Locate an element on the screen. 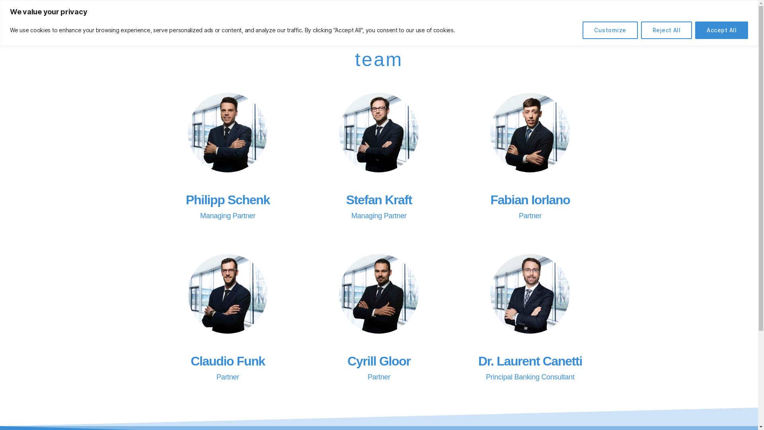 This screenshot has height=430, width=764. team is located at coordinates (643, 19).